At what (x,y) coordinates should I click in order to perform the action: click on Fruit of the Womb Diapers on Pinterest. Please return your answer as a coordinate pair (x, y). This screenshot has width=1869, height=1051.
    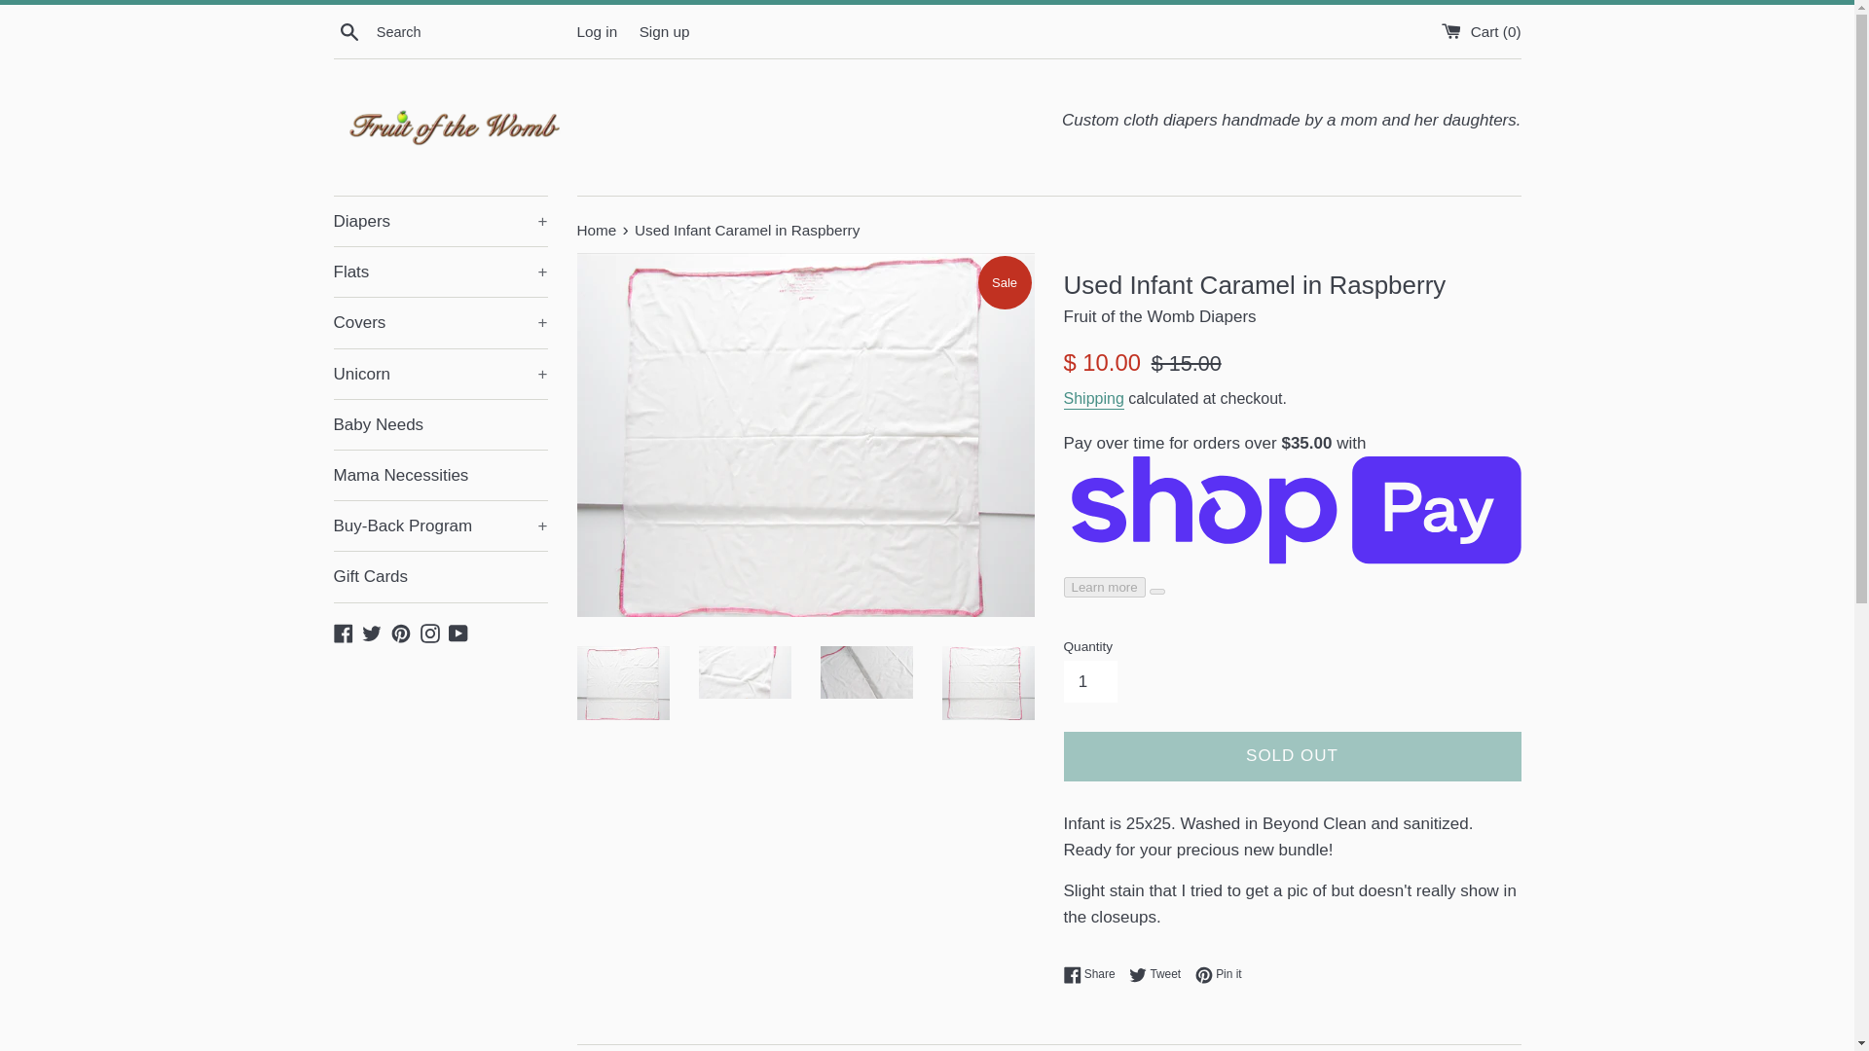
    Looking at the image, I should click on (401, 633).